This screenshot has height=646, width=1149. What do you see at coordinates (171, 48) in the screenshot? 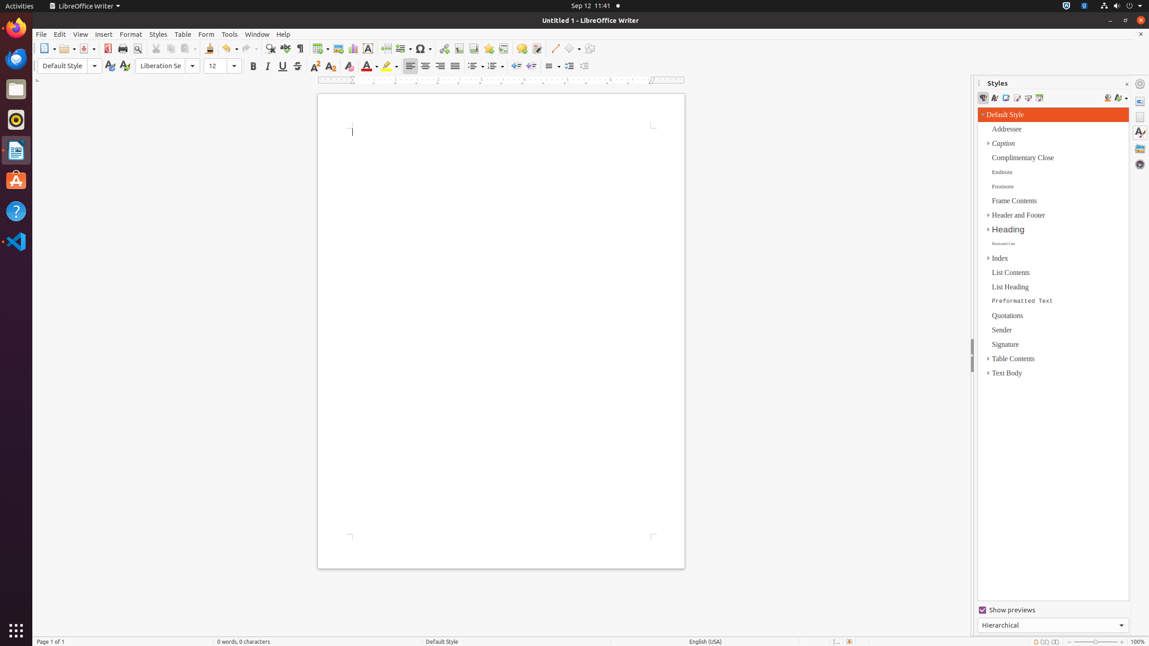
I see `Copy` at bounding box center [171, 48].